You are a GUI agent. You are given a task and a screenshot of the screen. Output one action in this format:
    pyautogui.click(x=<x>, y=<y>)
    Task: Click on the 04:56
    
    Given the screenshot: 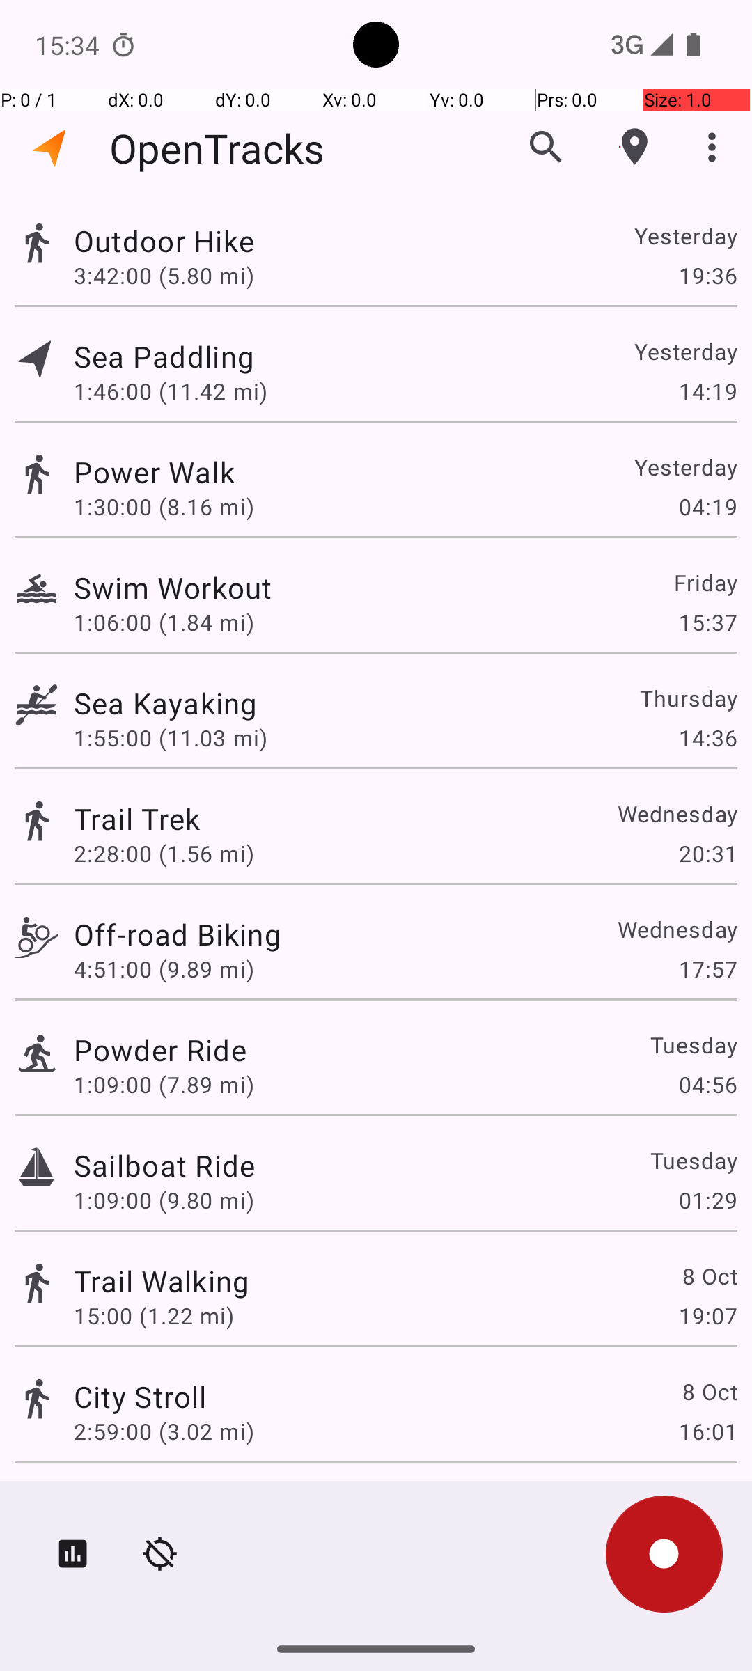 What is the action you would take?
    pyautogui.click(x=707, y=1085)
    